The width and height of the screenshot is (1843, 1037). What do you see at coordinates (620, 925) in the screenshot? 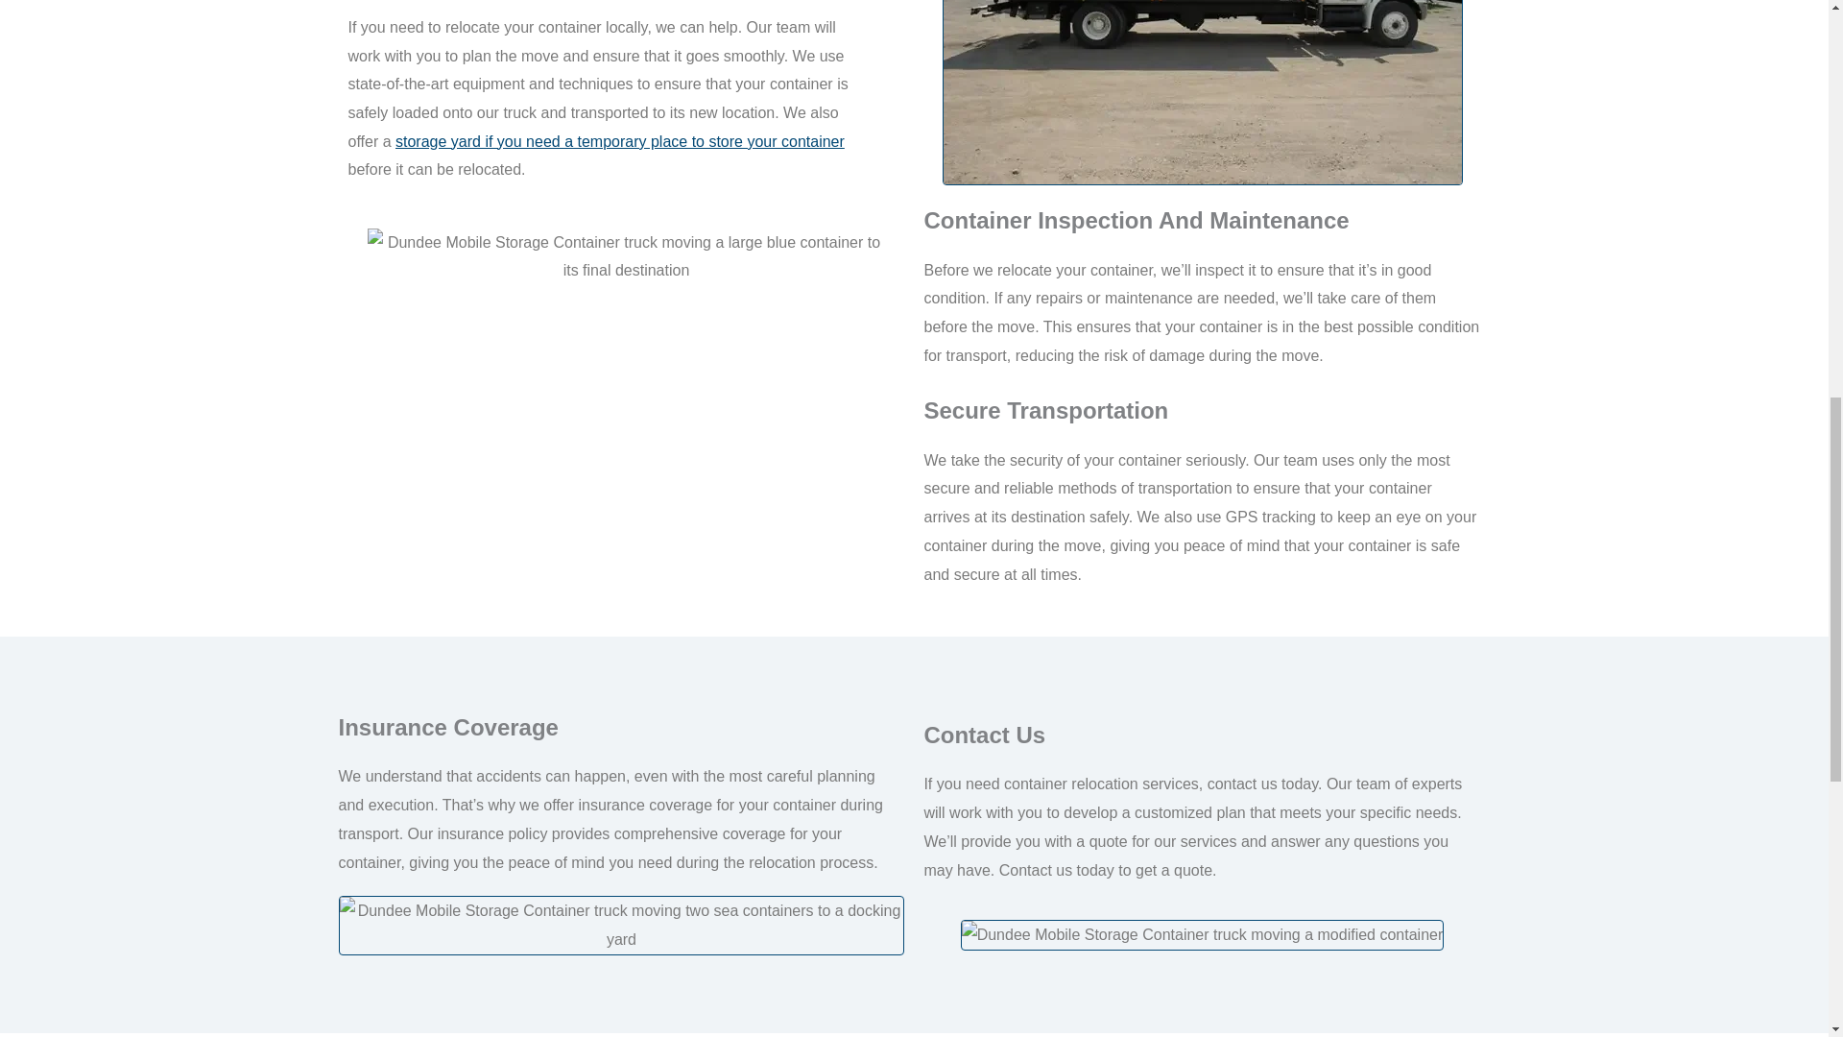
I see `Dundee Mobile Storage Container truck` at bounding box center [620, 925].